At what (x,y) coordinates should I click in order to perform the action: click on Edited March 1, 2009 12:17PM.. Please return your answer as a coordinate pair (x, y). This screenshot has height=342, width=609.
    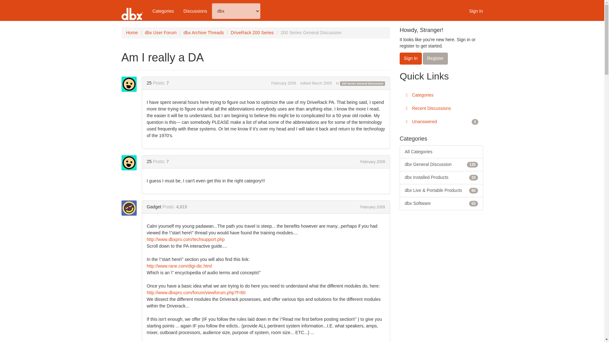
    Looking at the image, I should click on (316, 83).